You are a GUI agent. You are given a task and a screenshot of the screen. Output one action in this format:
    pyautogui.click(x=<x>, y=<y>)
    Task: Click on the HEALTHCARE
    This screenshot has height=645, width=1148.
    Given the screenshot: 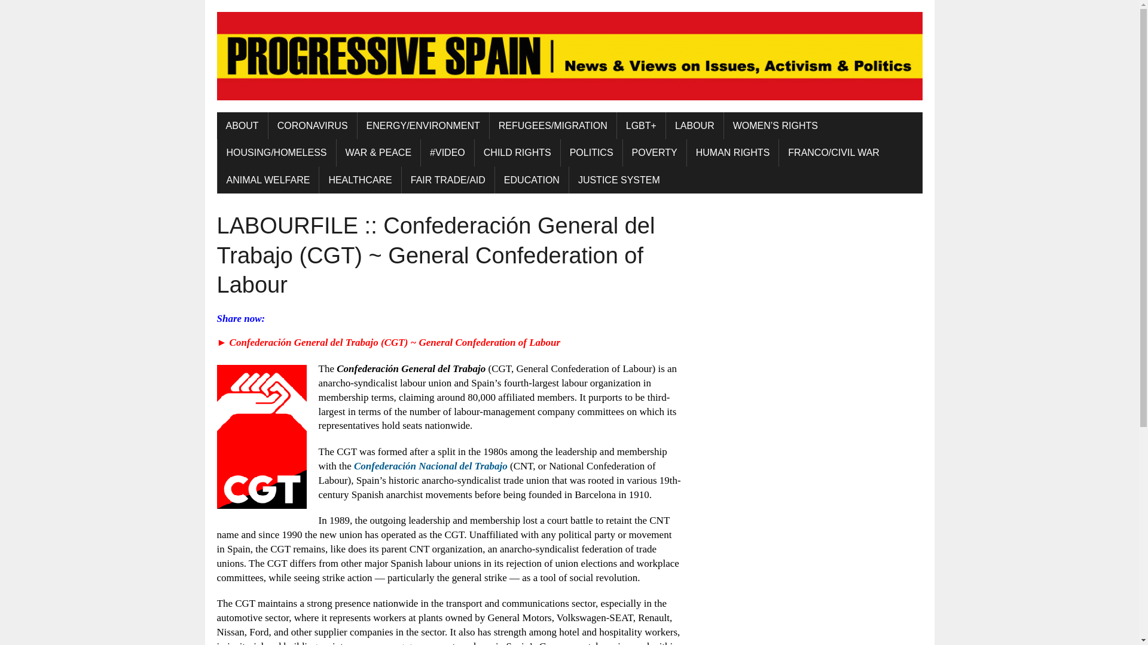 What is the action you would take?
    pyautogui.click(x=360, y=180)
    